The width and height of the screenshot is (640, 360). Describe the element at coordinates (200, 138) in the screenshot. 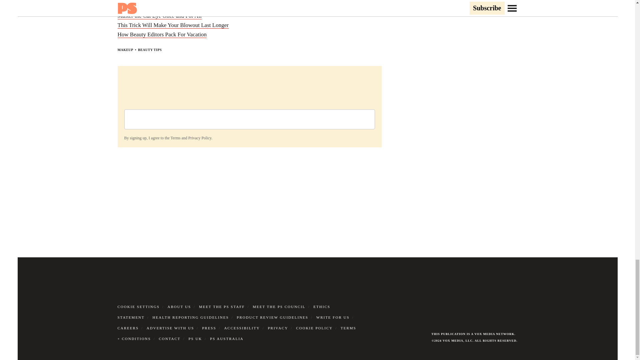

I see `Privacy Policy.` at that location.